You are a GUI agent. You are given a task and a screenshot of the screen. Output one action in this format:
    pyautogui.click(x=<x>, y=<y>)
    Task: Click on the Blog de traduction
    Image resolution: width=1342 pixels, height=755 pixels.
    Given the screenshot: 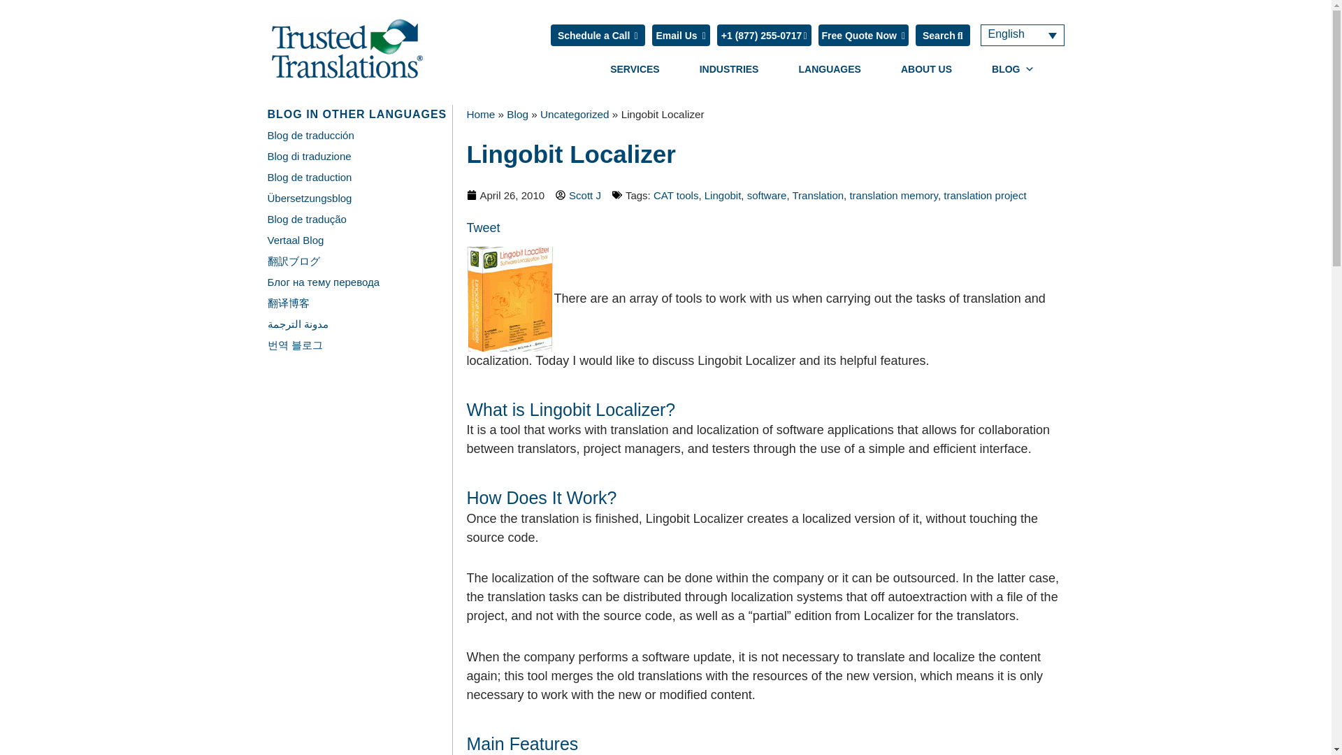 What is the action you would take?
    pyautogui.click(x=309, y=178)
    